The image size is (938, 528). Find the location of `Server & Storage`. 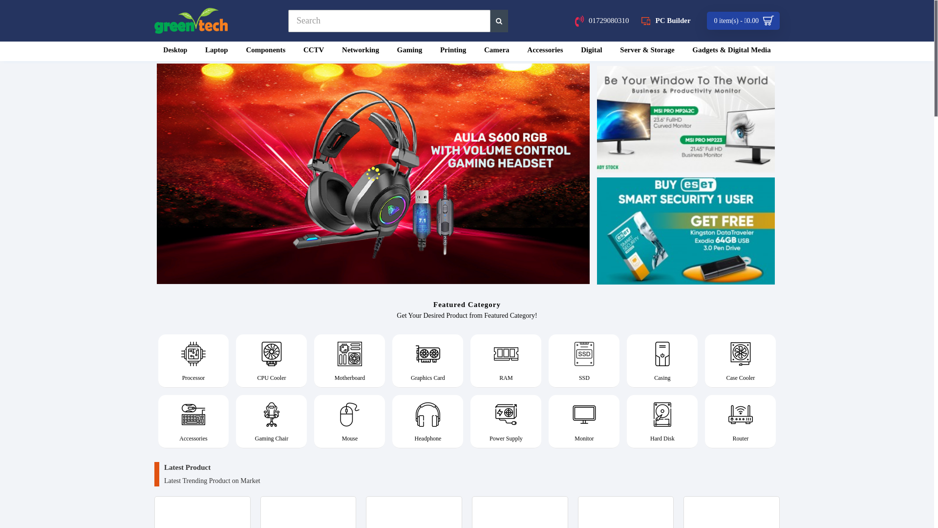

Server & Storage is located at coordinates (647, 51).